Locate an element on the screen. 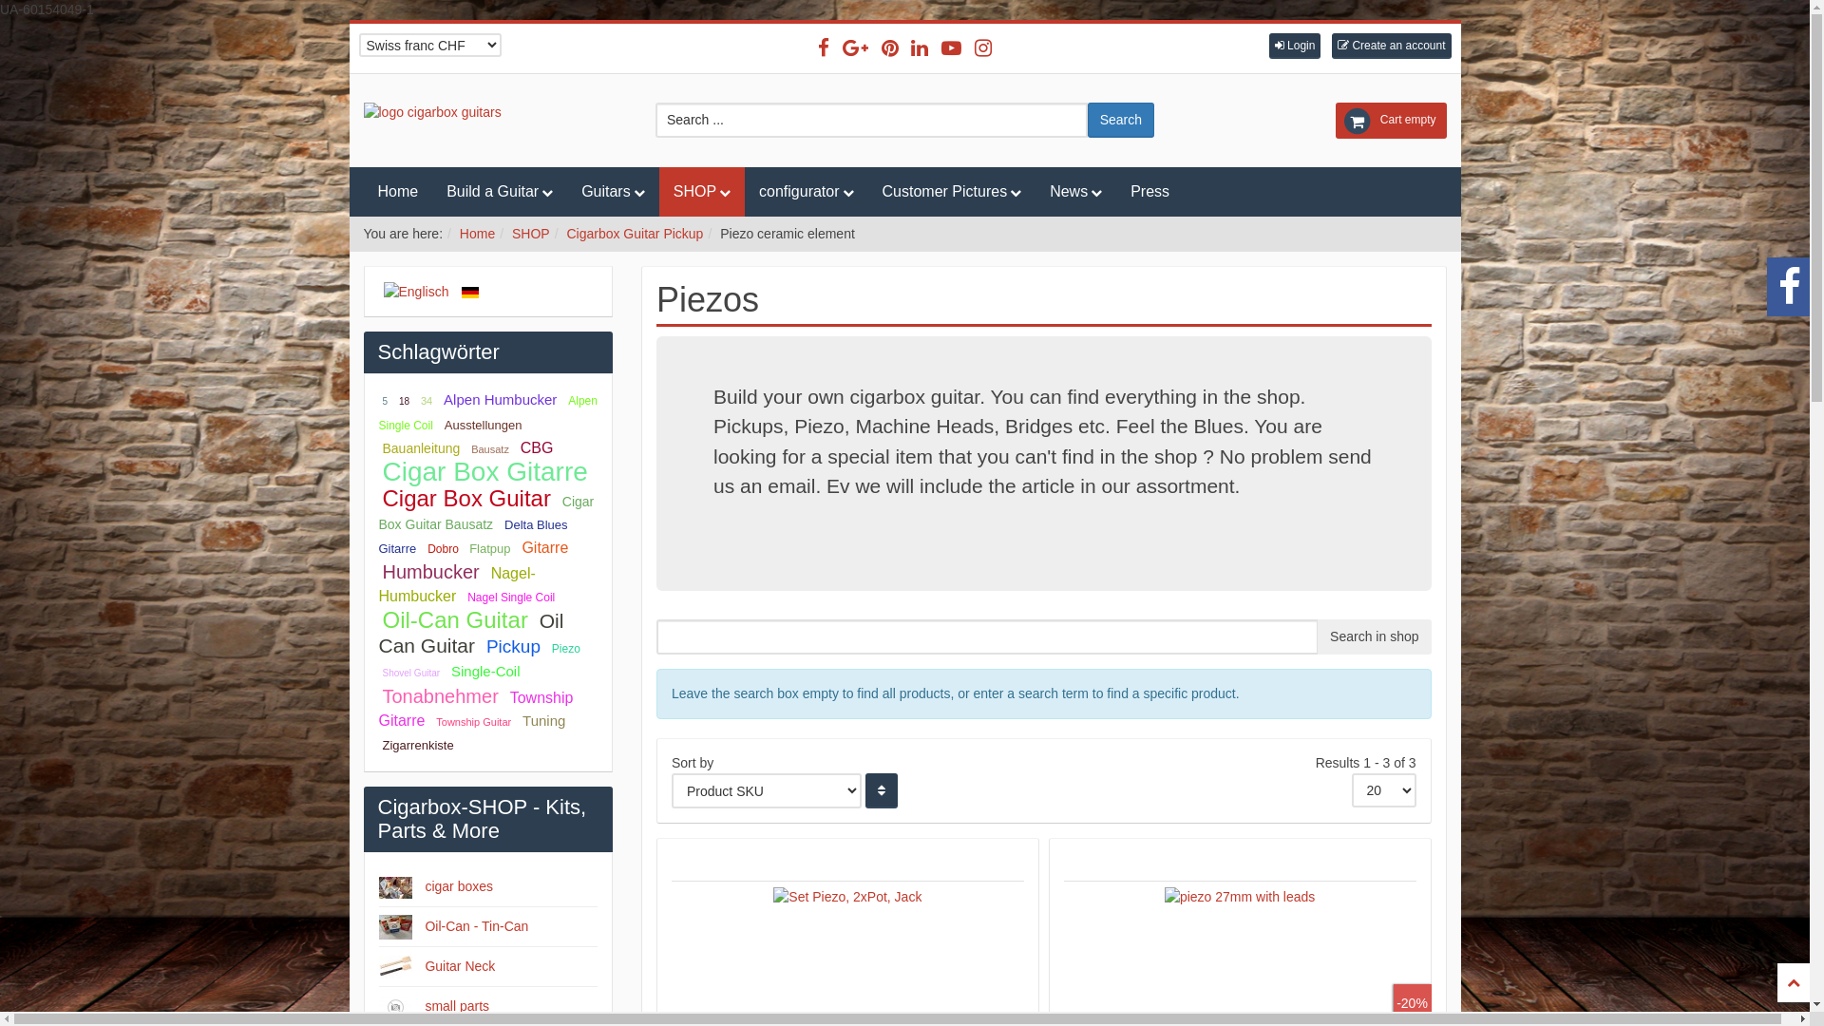 Image resolution: width=1824 pixels, height=1026 pixels. Nagel Single Coil is located at coordinates (511, 598).